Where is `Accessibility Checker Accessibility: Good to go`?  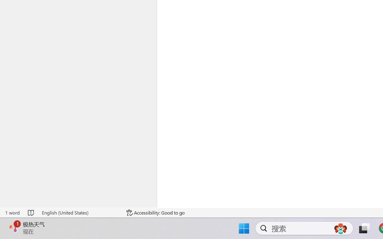 Accessibility Checker Accessibility: Good to go is located at coordinates (155, 213).